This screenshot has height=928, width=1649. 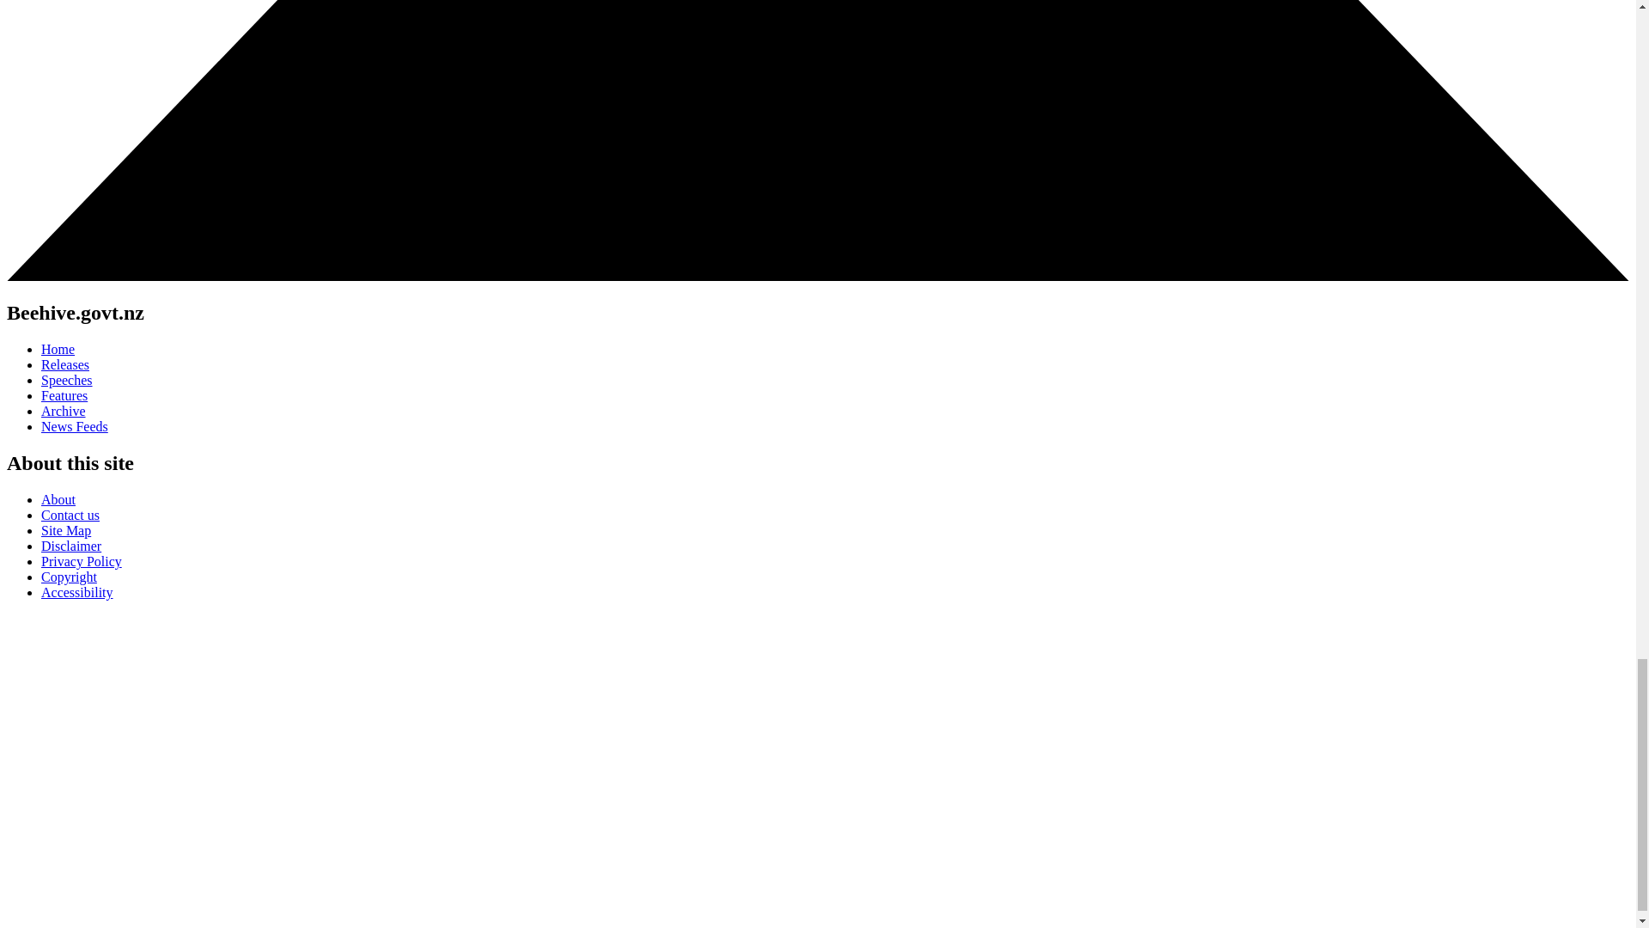 What do you see at coordinates (75, 426) in the screenshot?
I see `News Feeds` at bounding box center [75, 426].